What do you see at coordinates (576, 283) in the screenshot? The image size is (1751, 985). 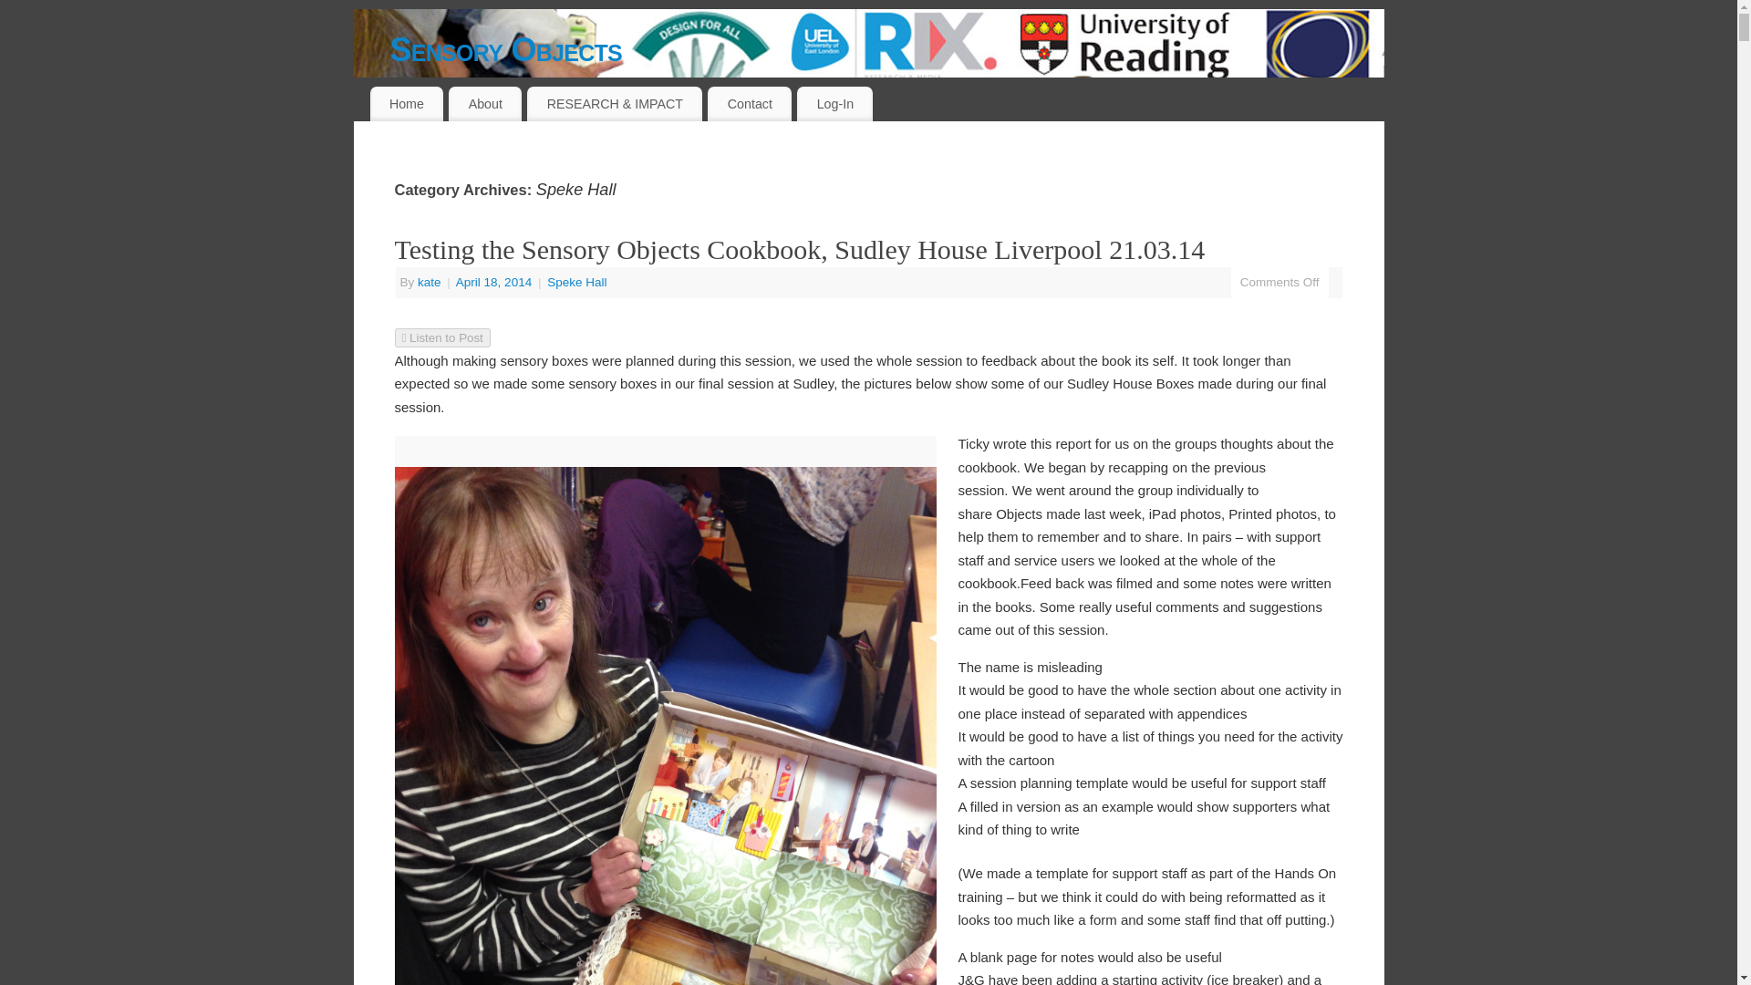 I see `Speke Hall` at bounding box center [576, 283].